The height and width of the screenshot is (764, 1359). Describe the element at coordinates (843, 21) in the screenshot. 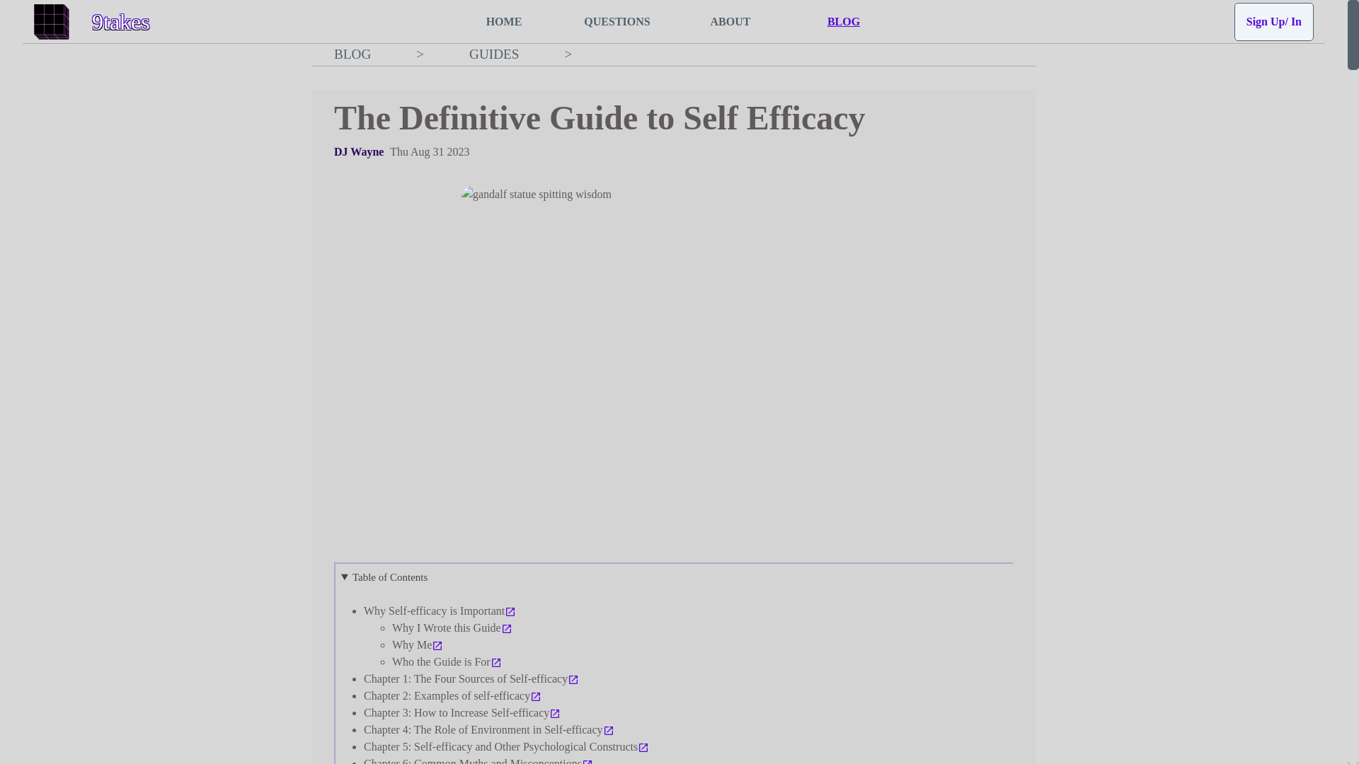

I see `BLOG` at that location.